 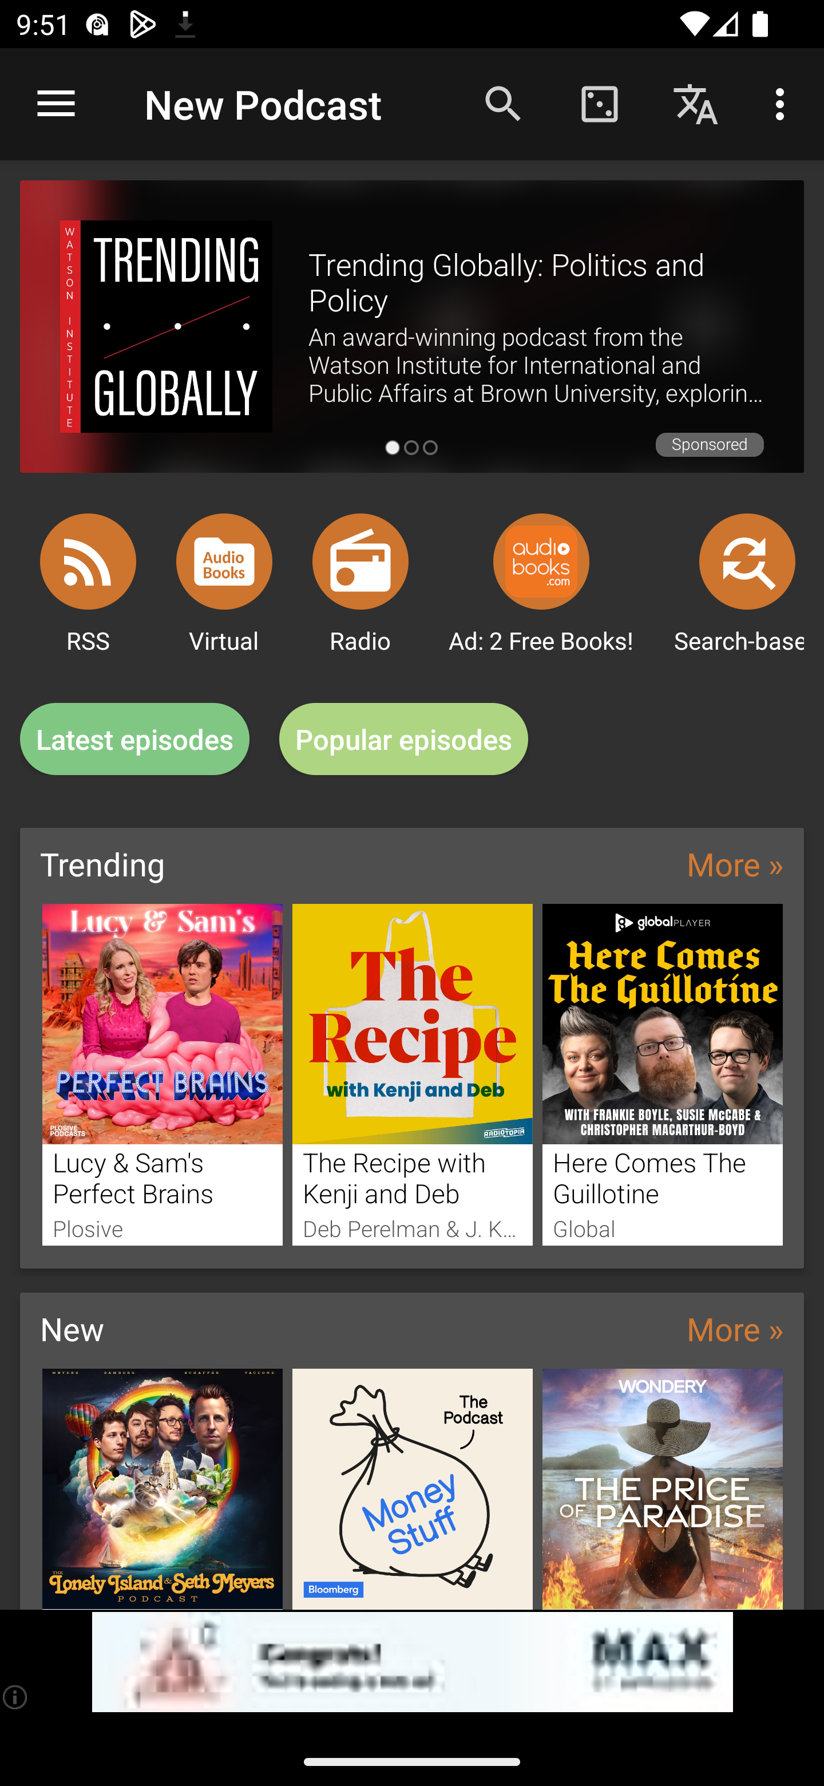 I want to click on RSS, so click(x=88, y=561).